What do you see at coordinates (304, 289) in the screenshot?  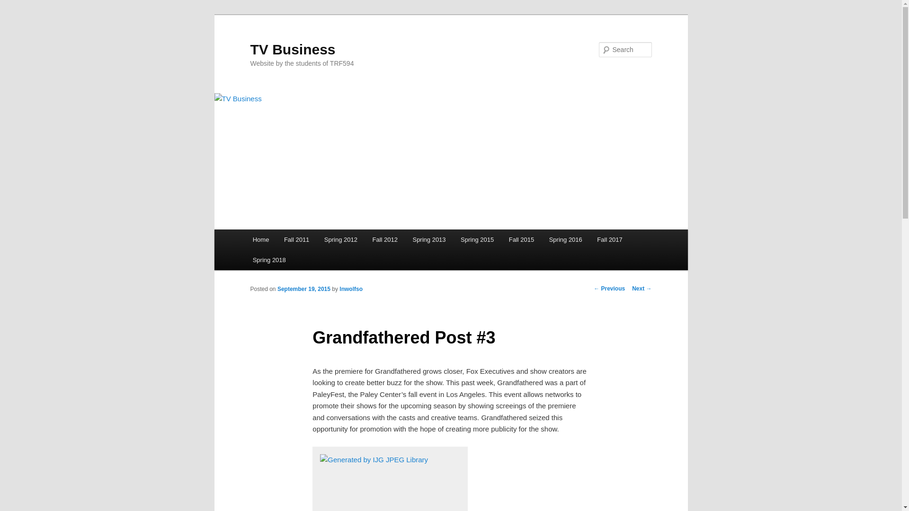 I see `September 19, 2015` at bounding box center [304, 289].